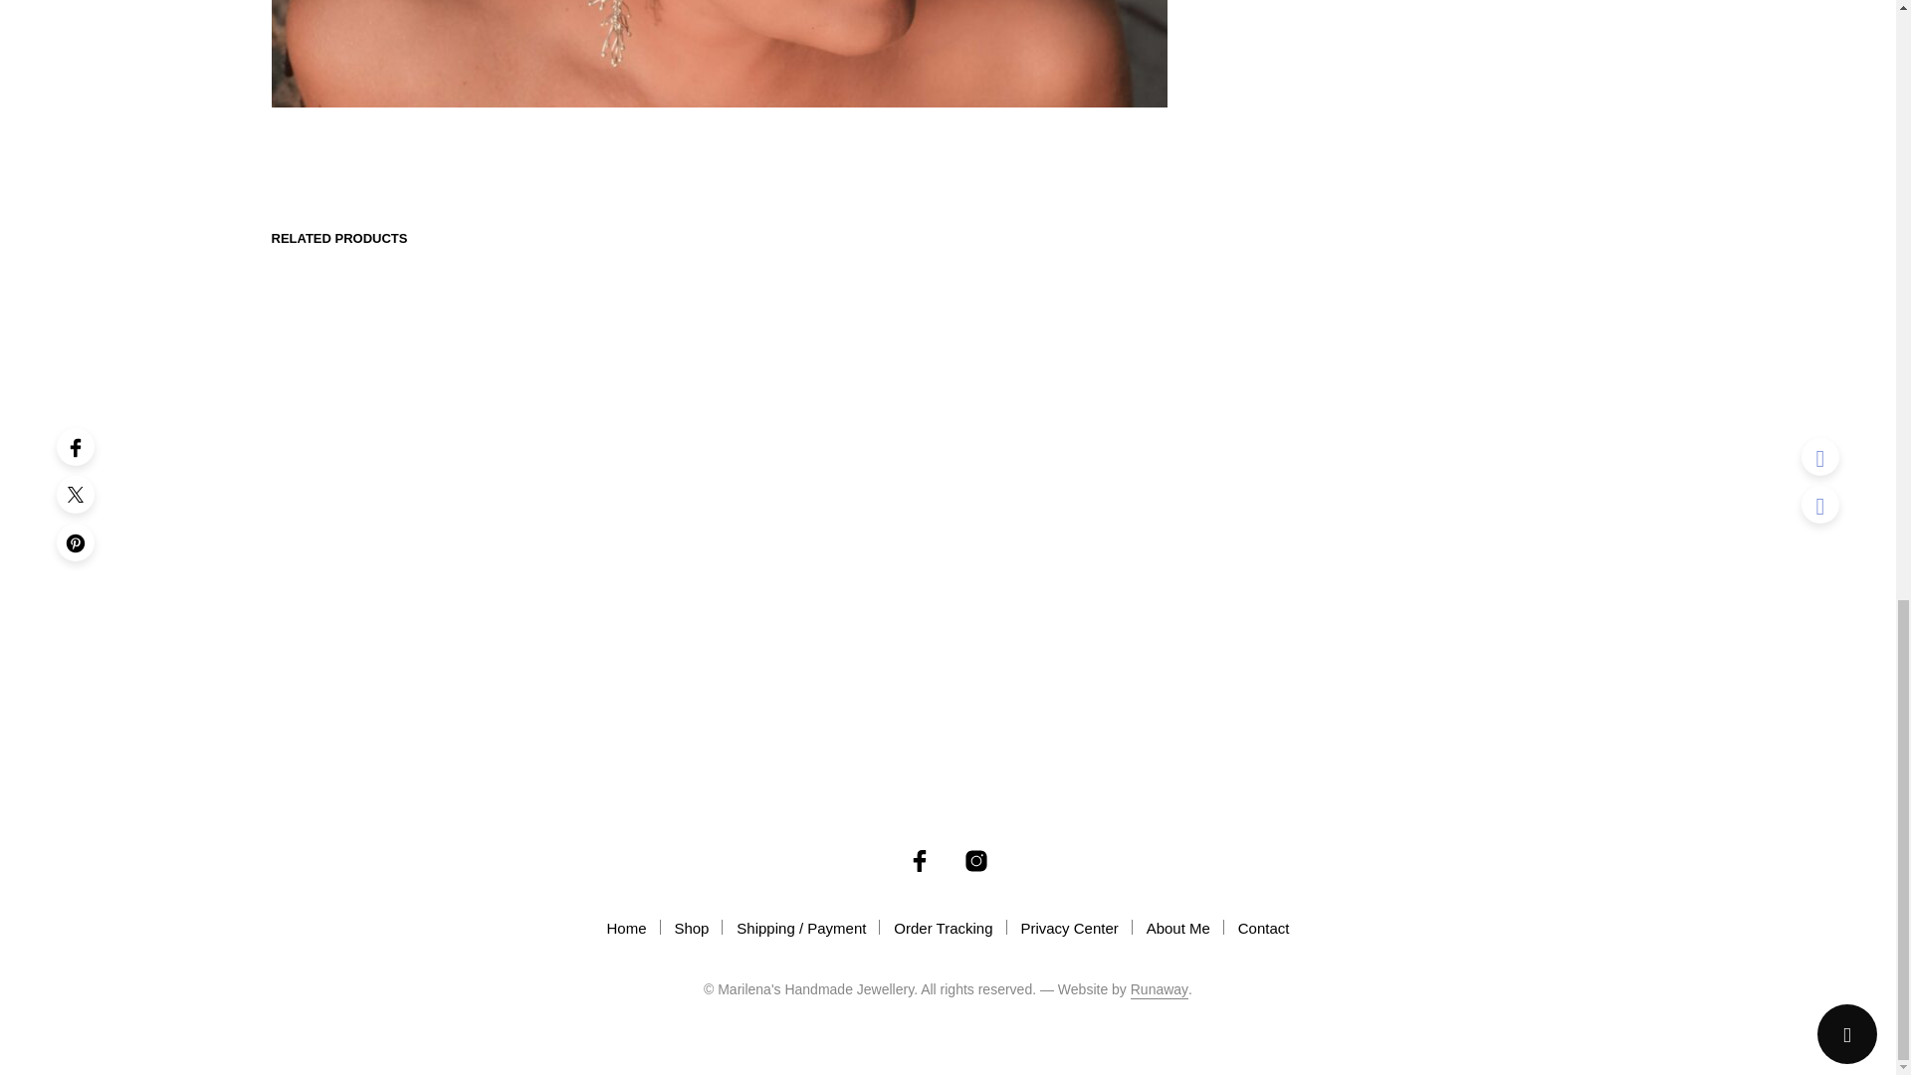  I want to click on contact us, so click(1368, 543).